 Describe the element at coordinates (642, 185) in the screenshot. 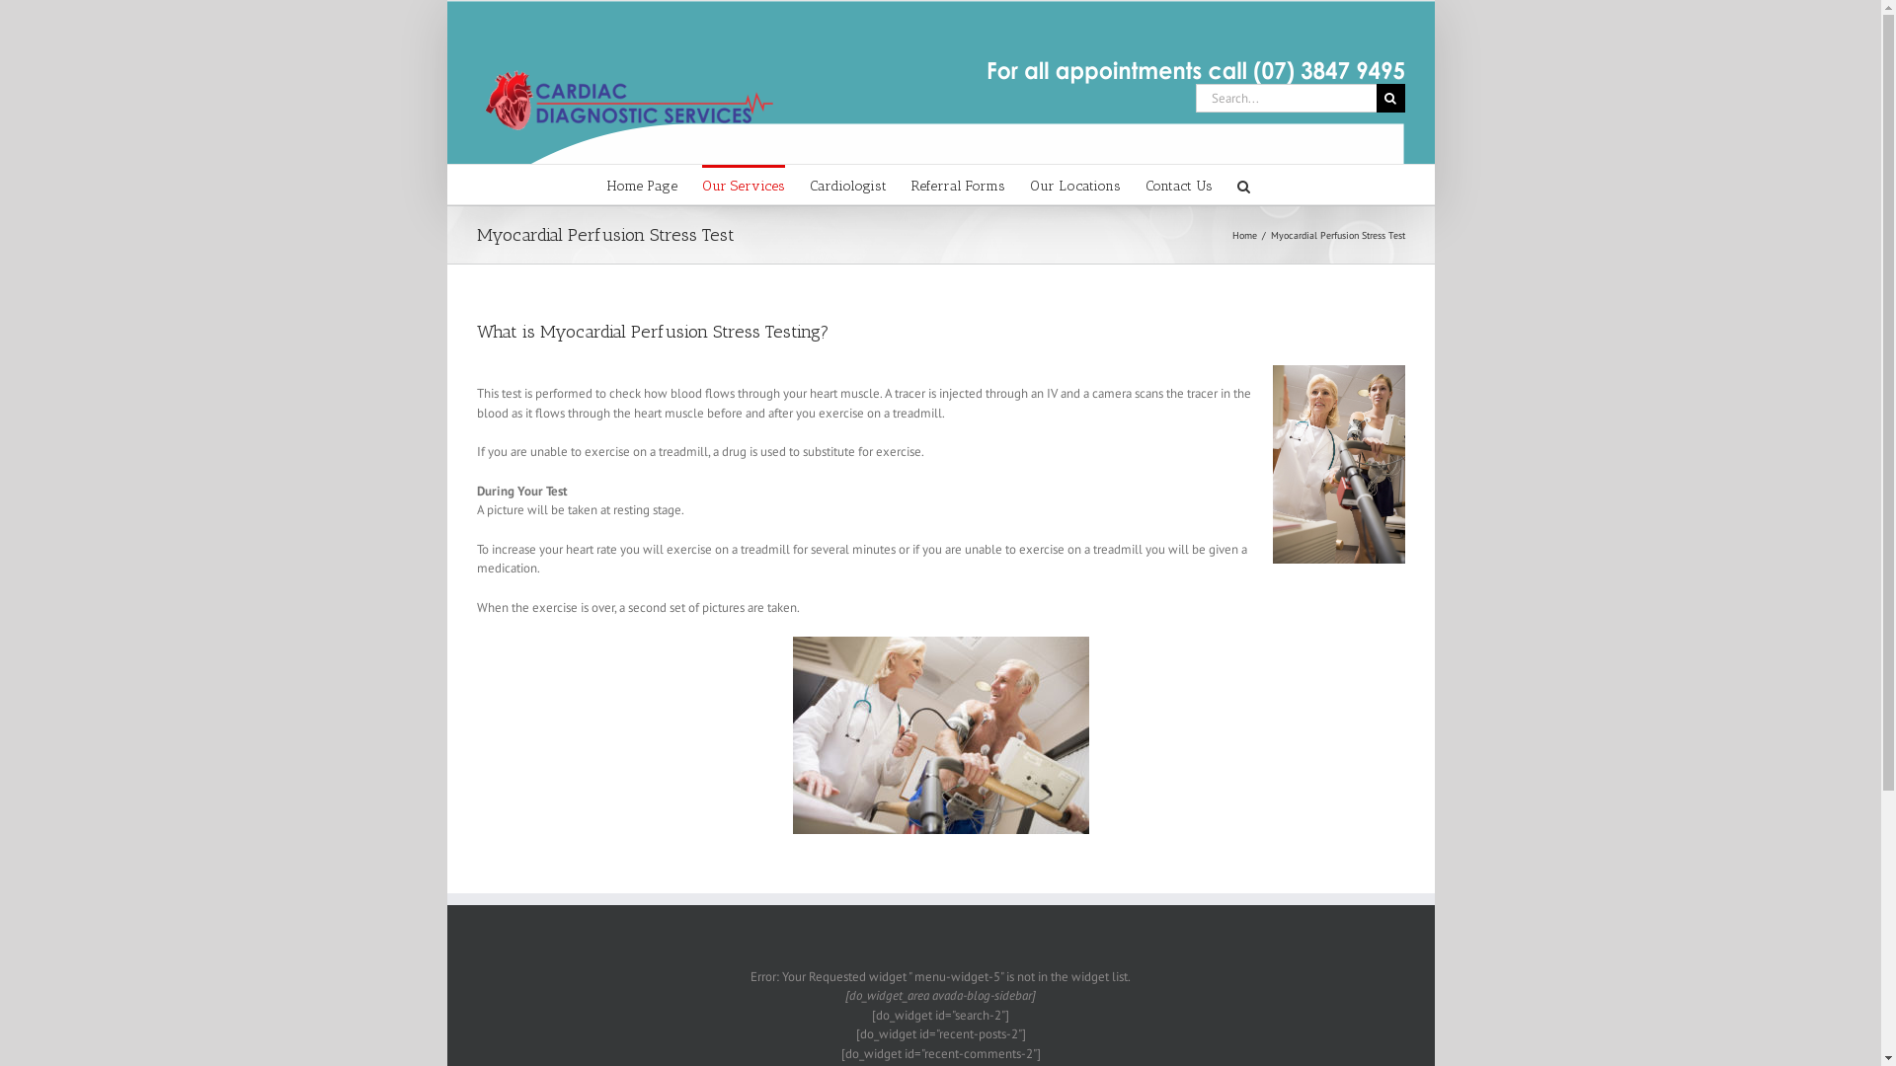

I see `Home Page` at that location.